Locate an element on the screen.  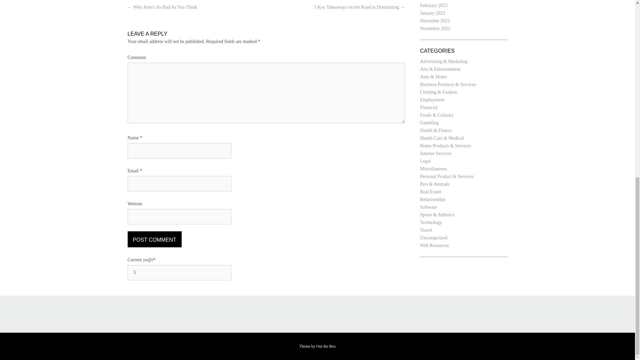
January 2023 is located at coordinates (432, 13).